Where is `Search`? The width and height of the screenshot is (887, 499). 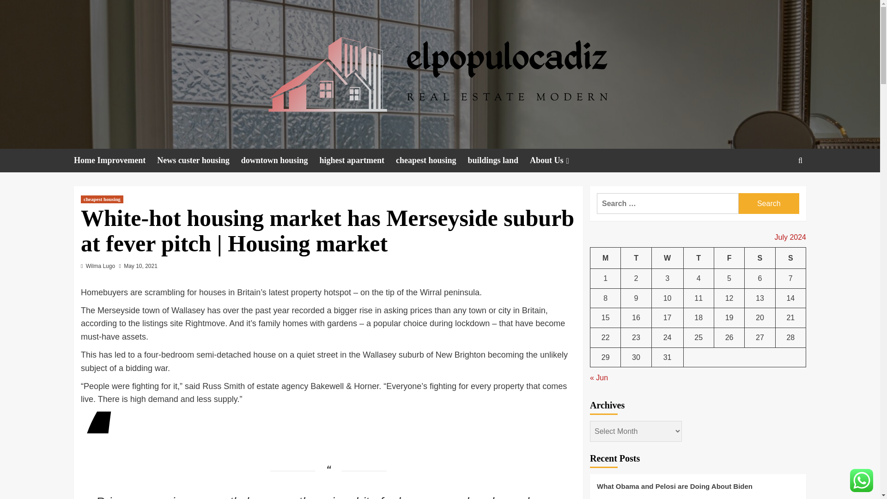 Search is located at coordinates (769, 203).